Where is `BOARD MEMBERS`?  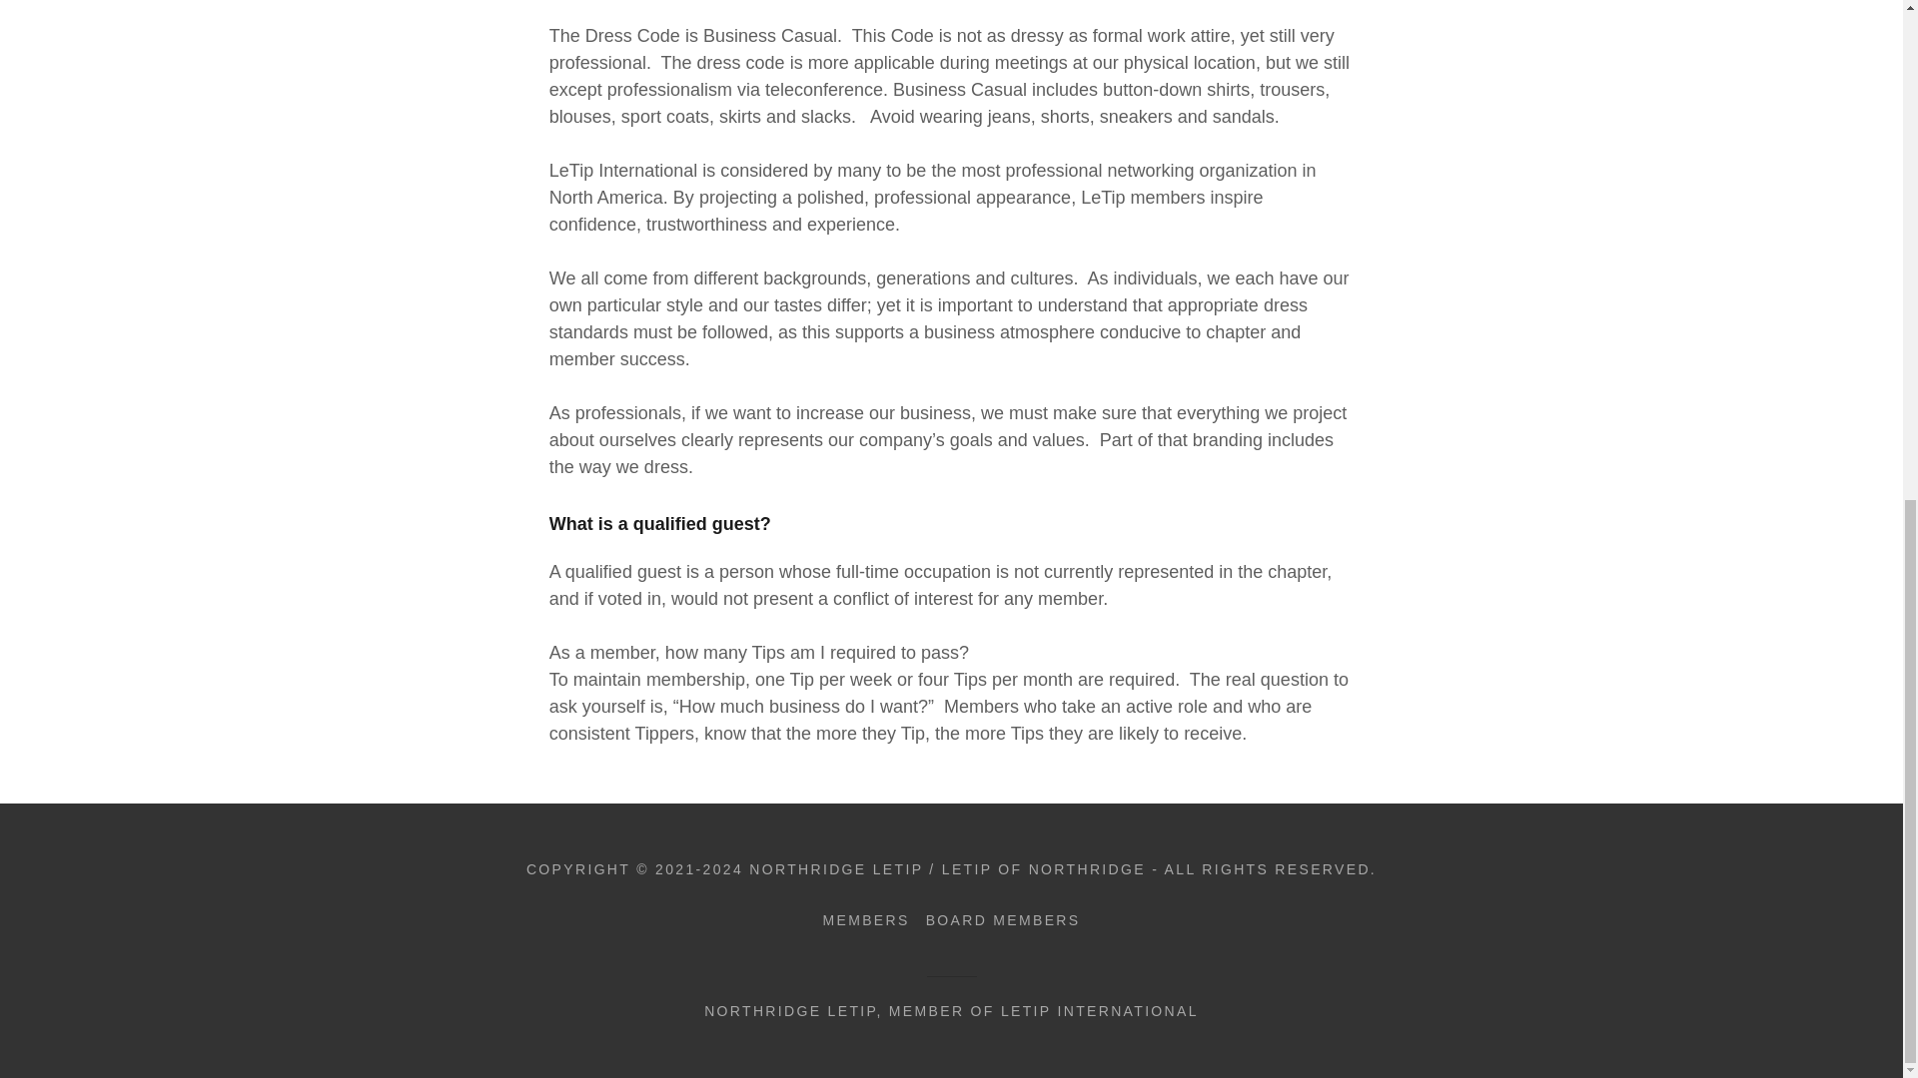 BOARD MEMBERS is located at coordinates (1003, 920).